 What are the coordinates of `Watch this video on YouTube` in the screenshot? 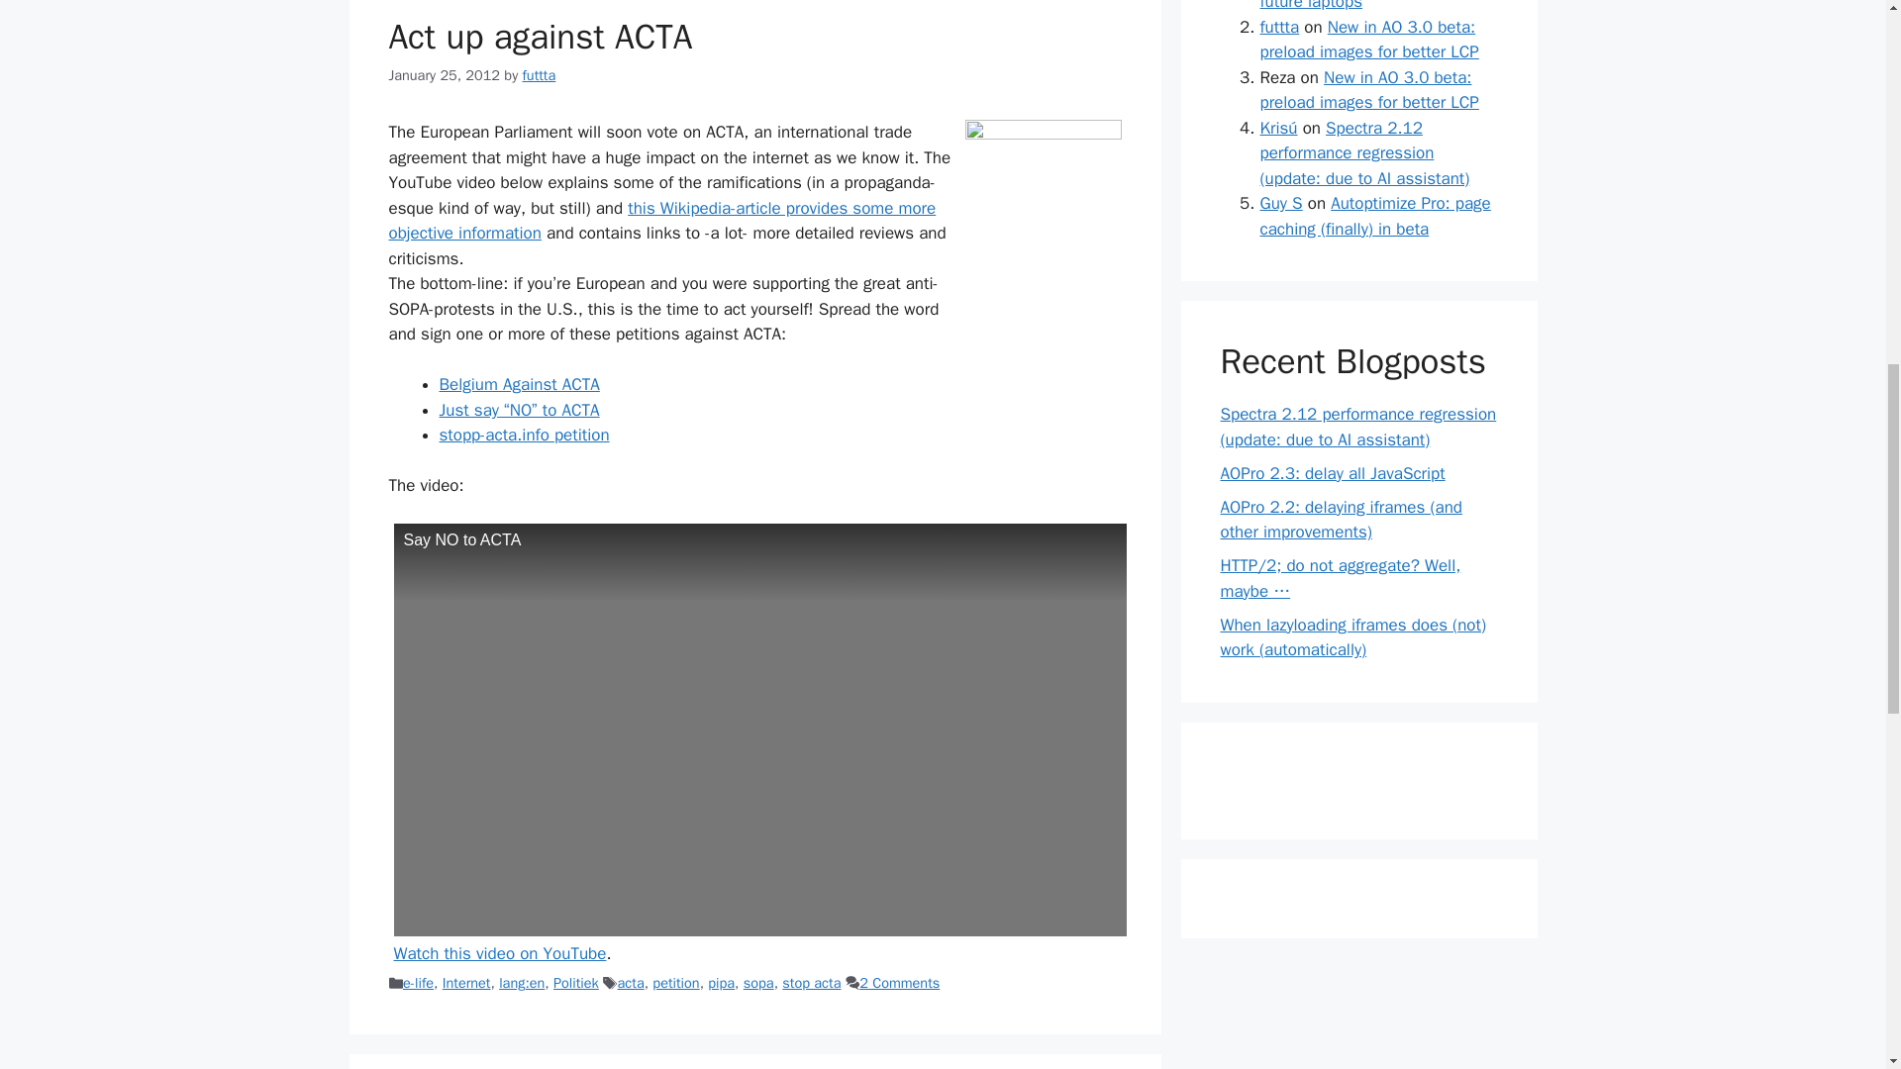 It's located at (499, 953).